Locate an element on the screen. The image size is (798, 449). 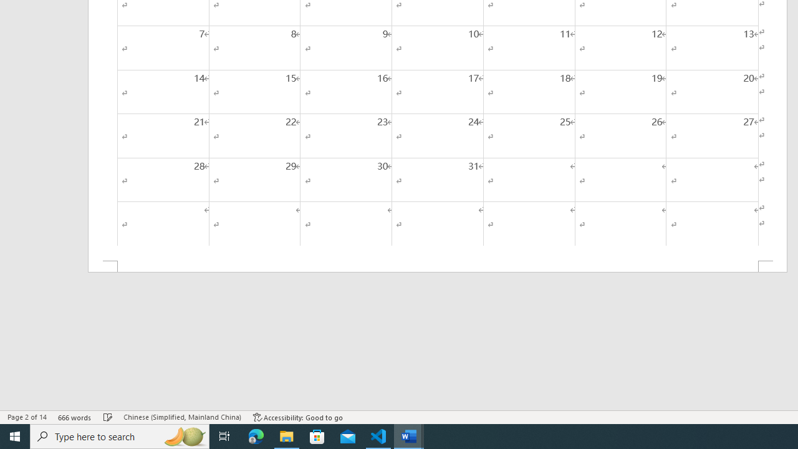
File Explorer - 1 running window is located at coordinates (287, 437).